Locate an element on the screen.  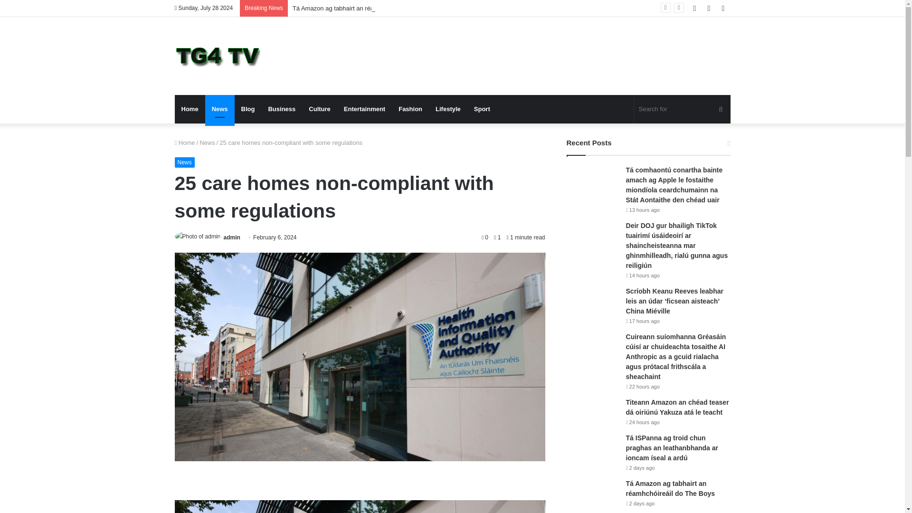
Home is located at coordinates (185, 142).